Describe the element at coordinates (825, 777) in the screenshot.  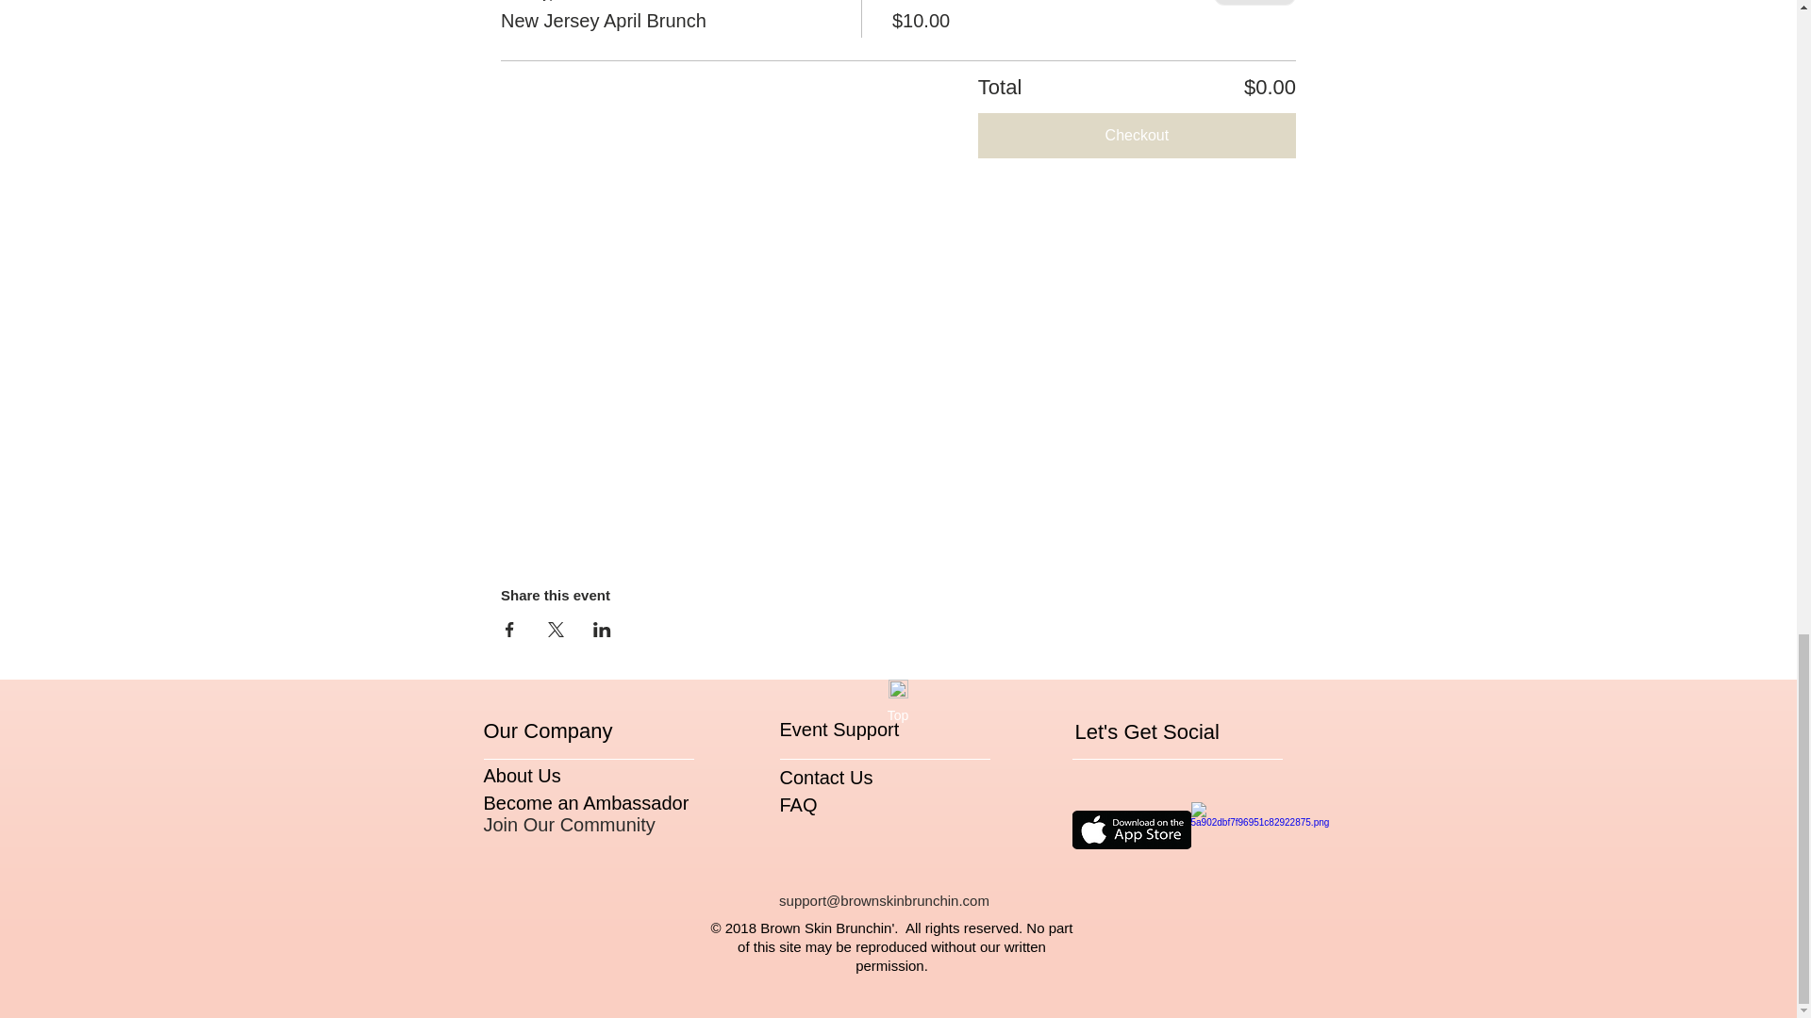
I see `Contact Us` at that location.